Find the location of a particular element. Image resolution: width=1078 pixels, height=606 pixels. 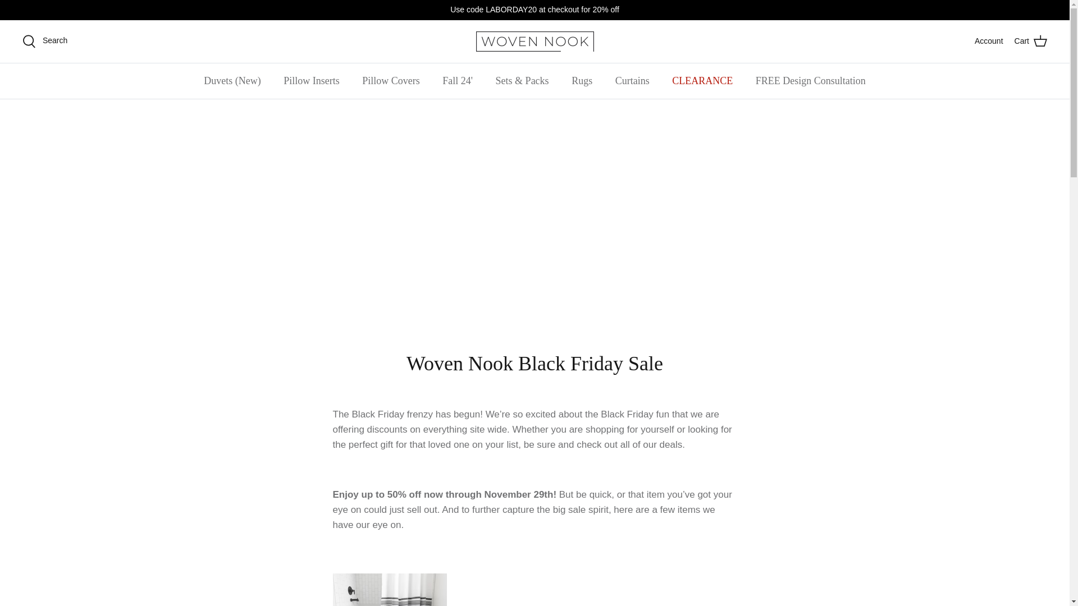

Cart is located at coordinates (1030, 41).